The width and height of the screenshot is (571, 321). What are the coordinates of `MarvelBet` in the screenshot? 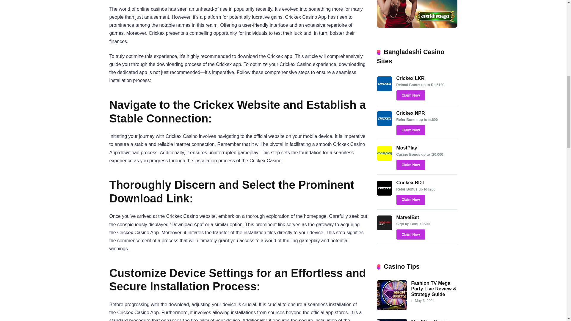 It's located at (384, 229).